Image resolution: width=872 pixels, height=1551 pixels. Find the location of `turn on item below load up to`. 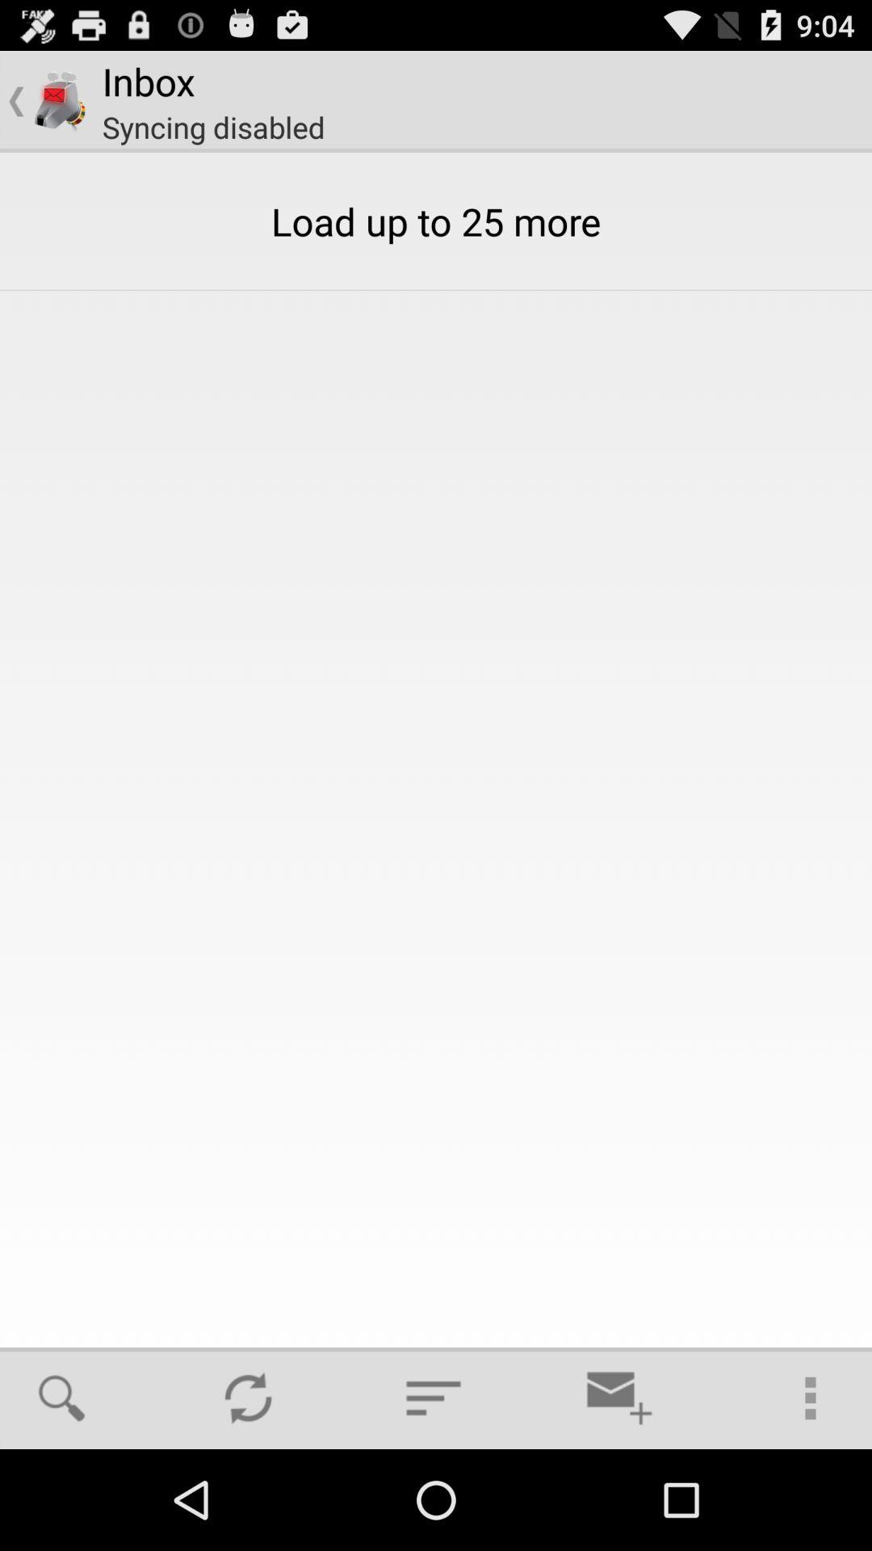

turn on item below load up to is located at coordinates (619, 1398).